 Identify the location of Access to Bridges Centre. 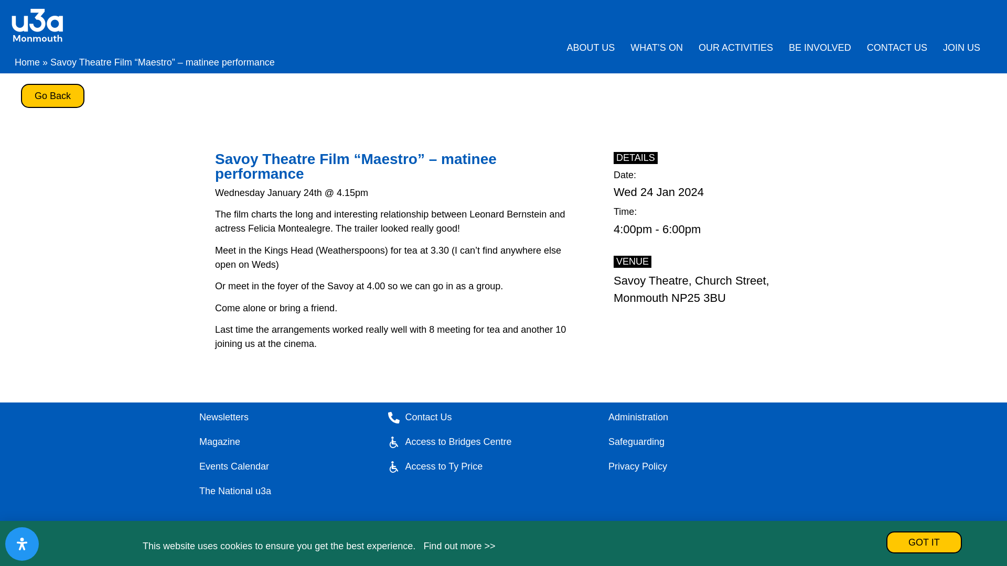
(487, 442).